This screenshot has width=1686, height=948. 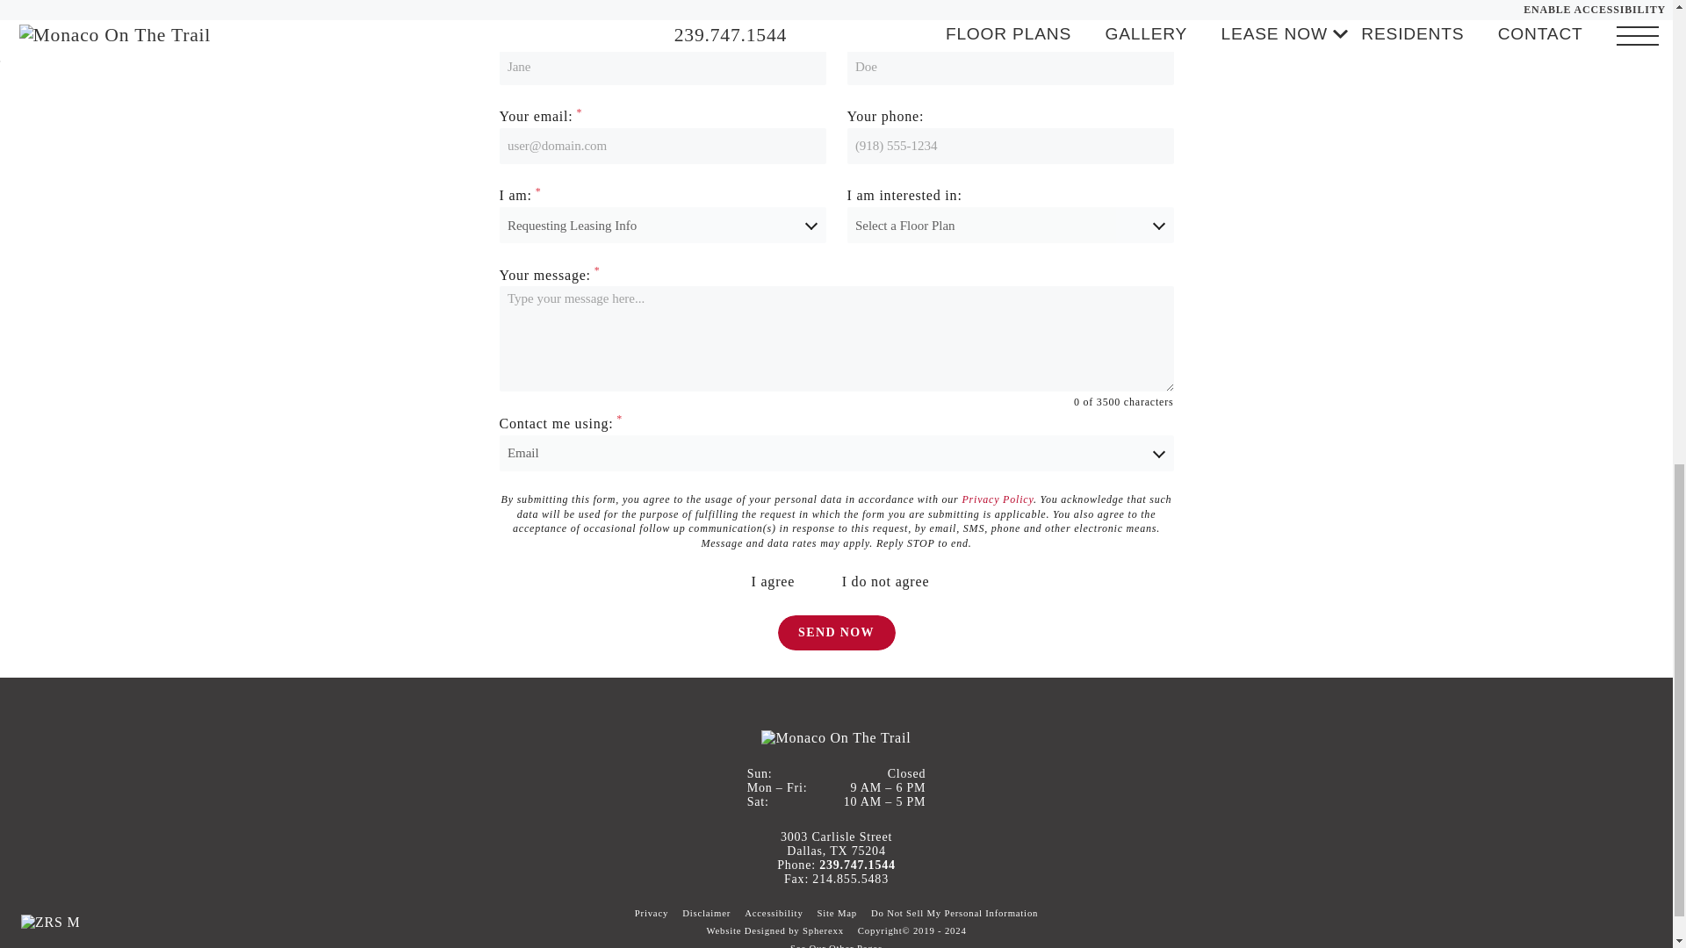 What do you see at coordinates (148, 925) in the screenshot?
I see `International Symbol of Access` at bounding box center [148, 925].